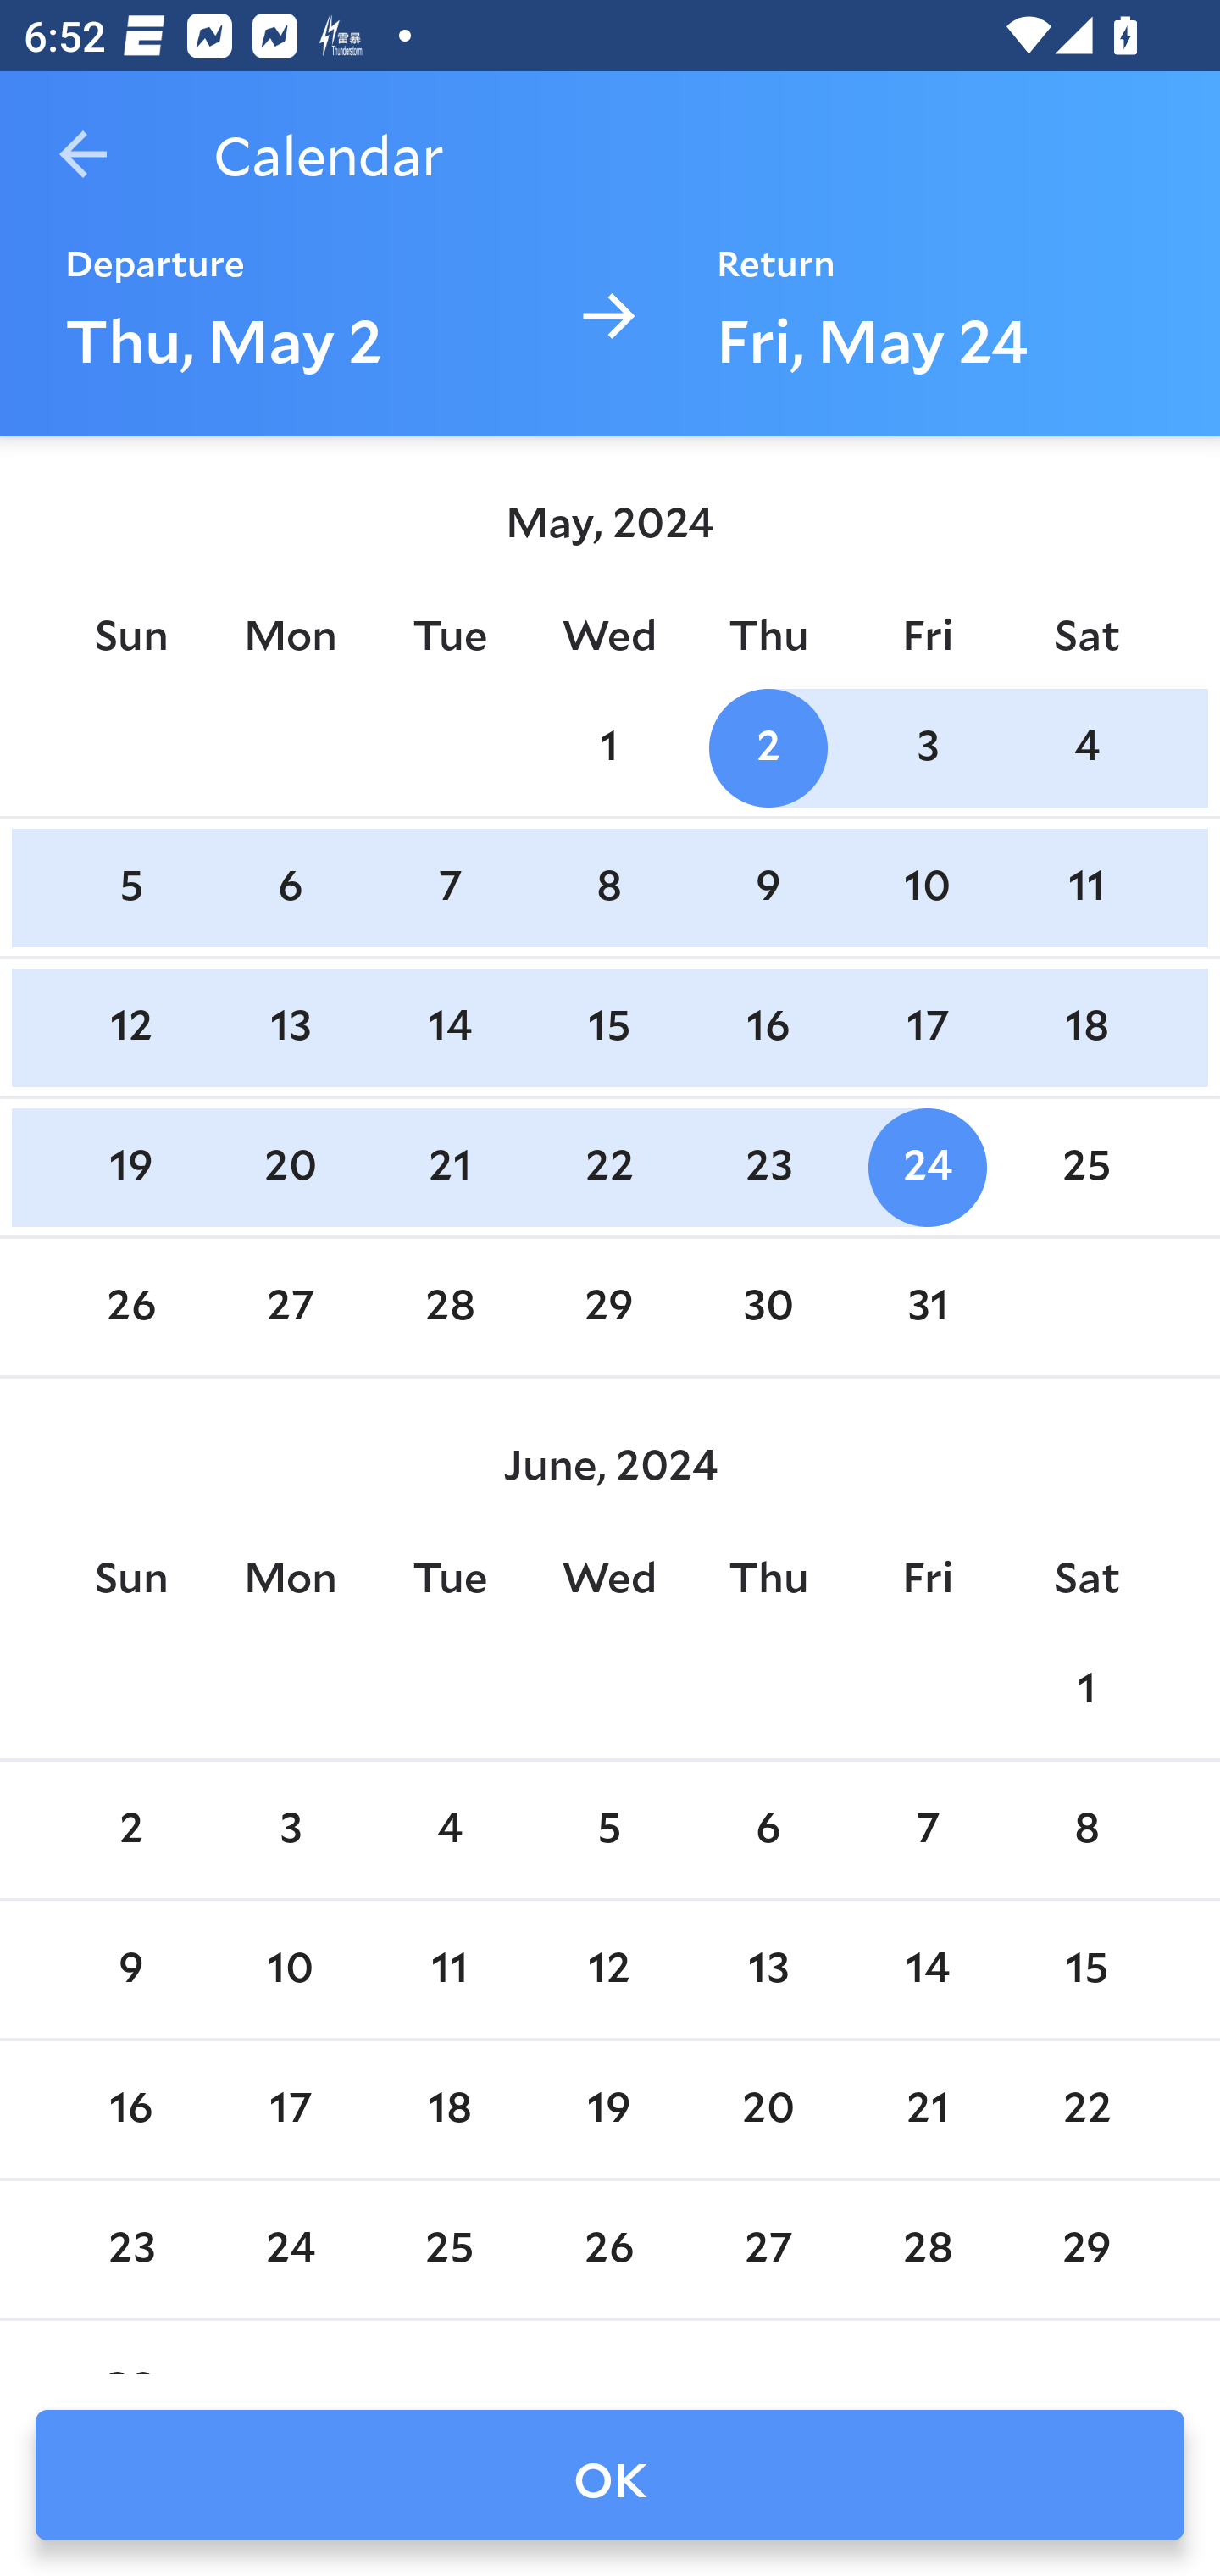 The image size is (1220, 2576). What do you see at coordinates (768, 1167) in the screenshot?
I see `23` at bounding box center [768, 1167].